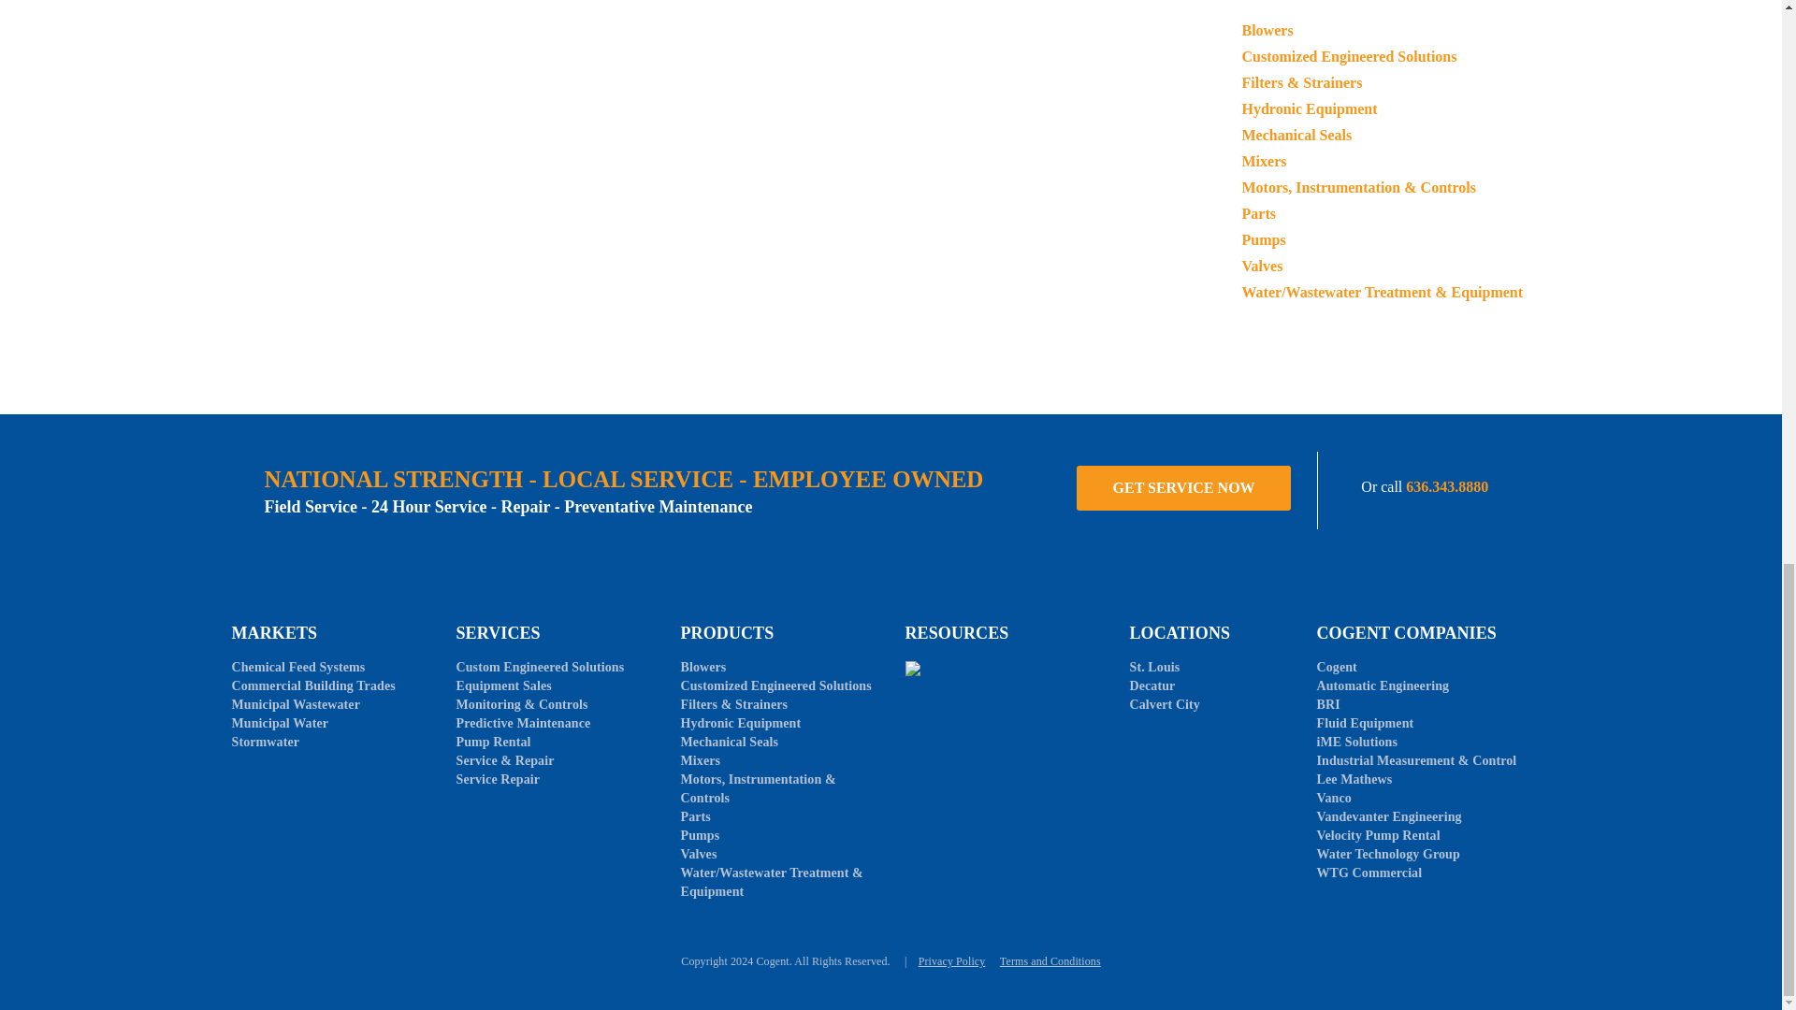  I want to click on lee mathews, so click(1354, 780).